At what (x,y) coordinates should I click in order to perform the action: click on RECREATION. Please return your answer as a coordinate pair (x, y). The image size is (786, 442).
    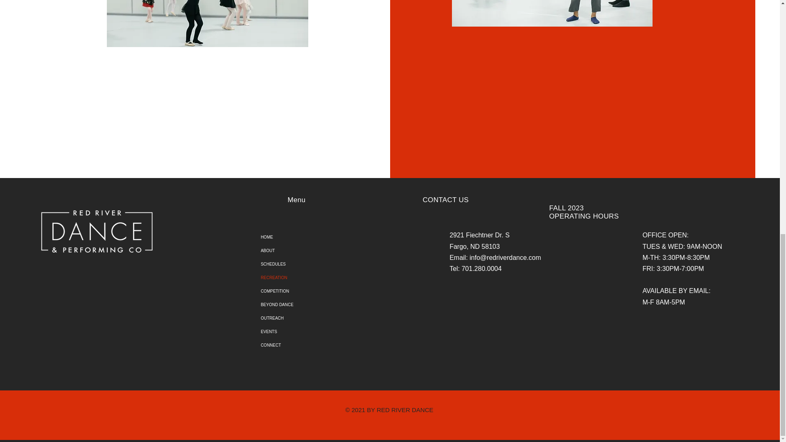
    Looking at the image, I should click on (307, 277).